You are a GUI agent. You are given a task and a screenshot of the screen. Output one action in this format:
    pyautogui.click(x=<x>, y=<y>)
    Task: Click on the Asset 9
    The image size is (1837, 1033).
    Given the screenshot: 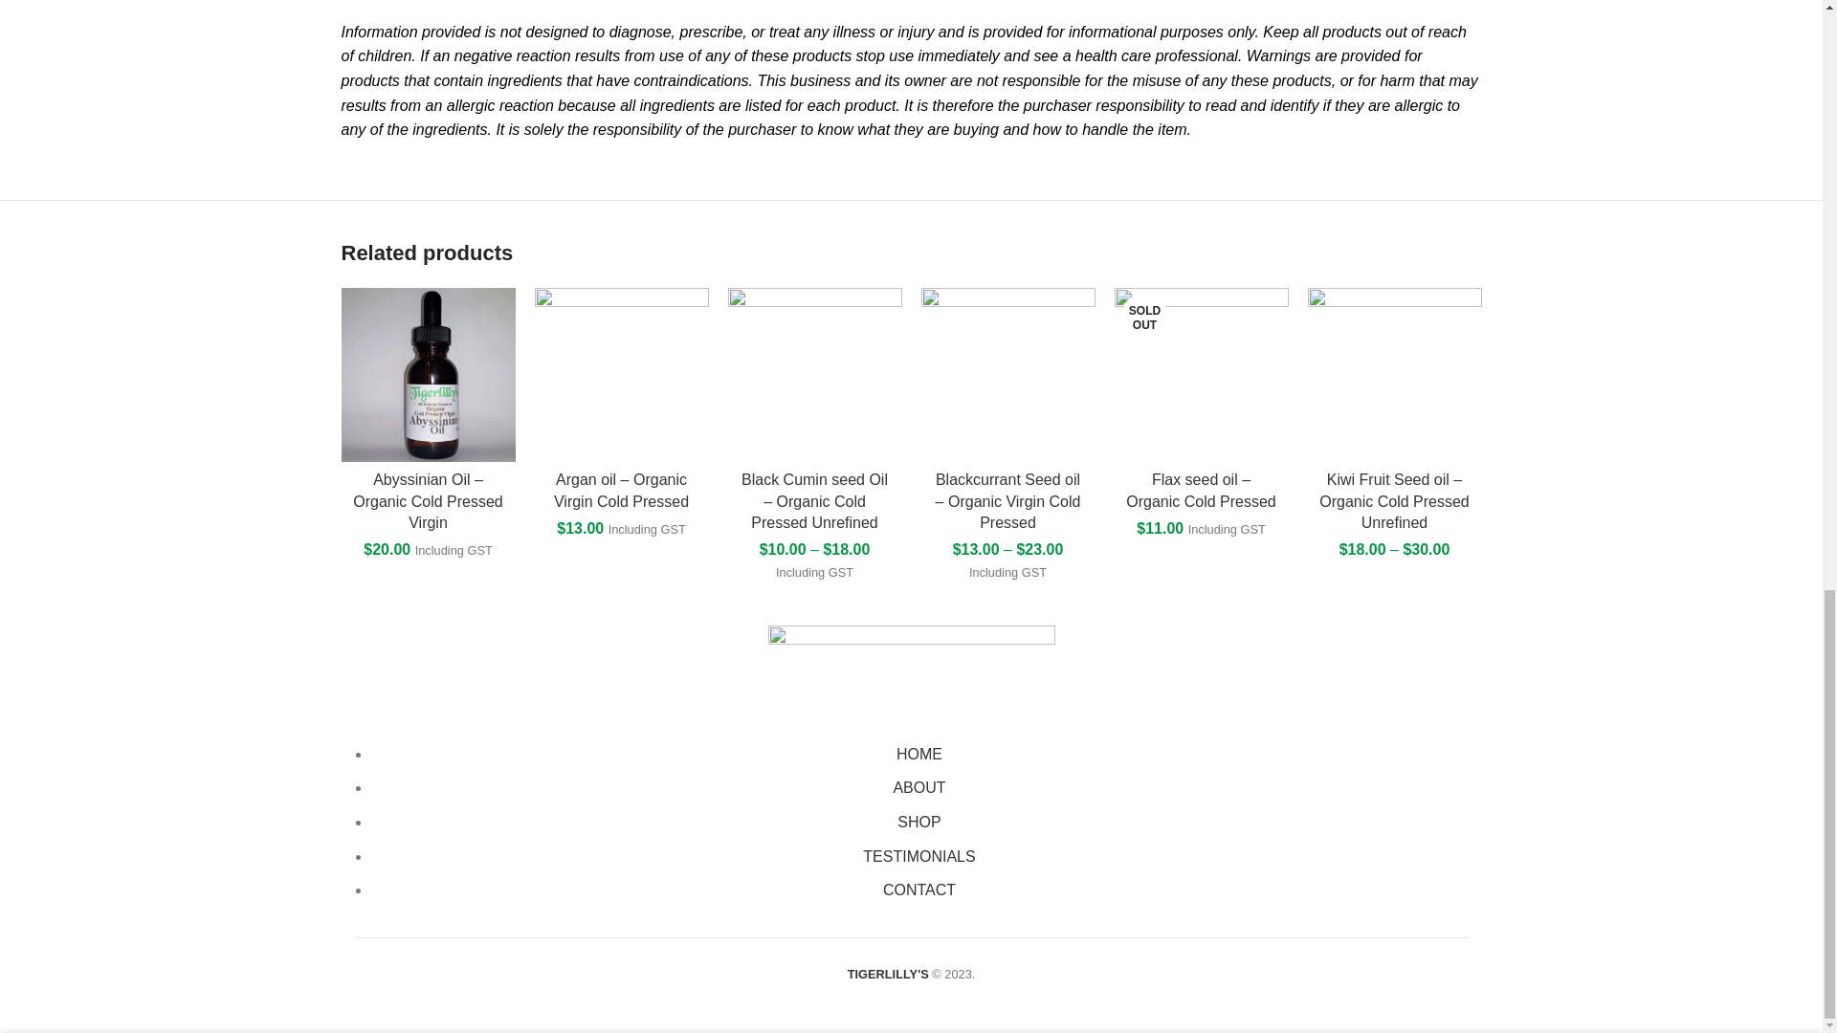 What is the action you would take?
    pyautogui.click(x=911, y=667)
    